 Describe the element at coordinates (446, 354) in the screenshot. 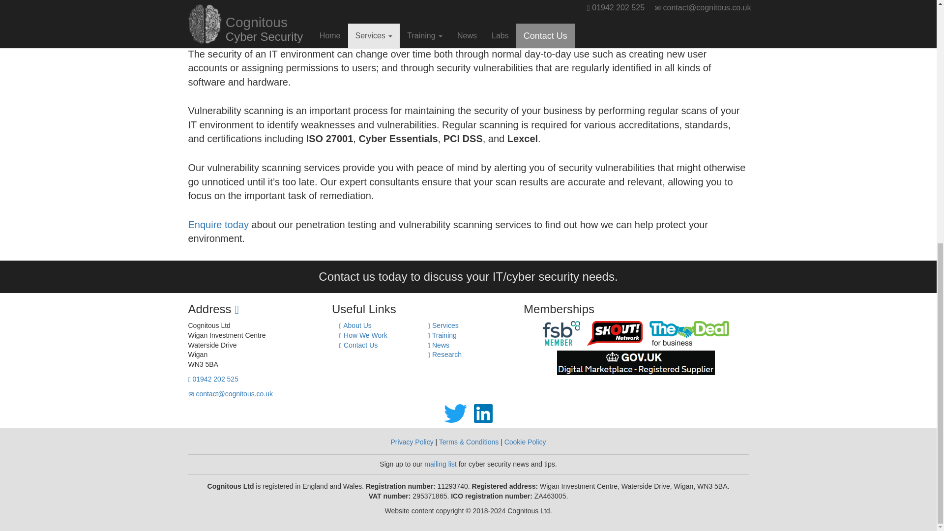

I see `Research` at that location.